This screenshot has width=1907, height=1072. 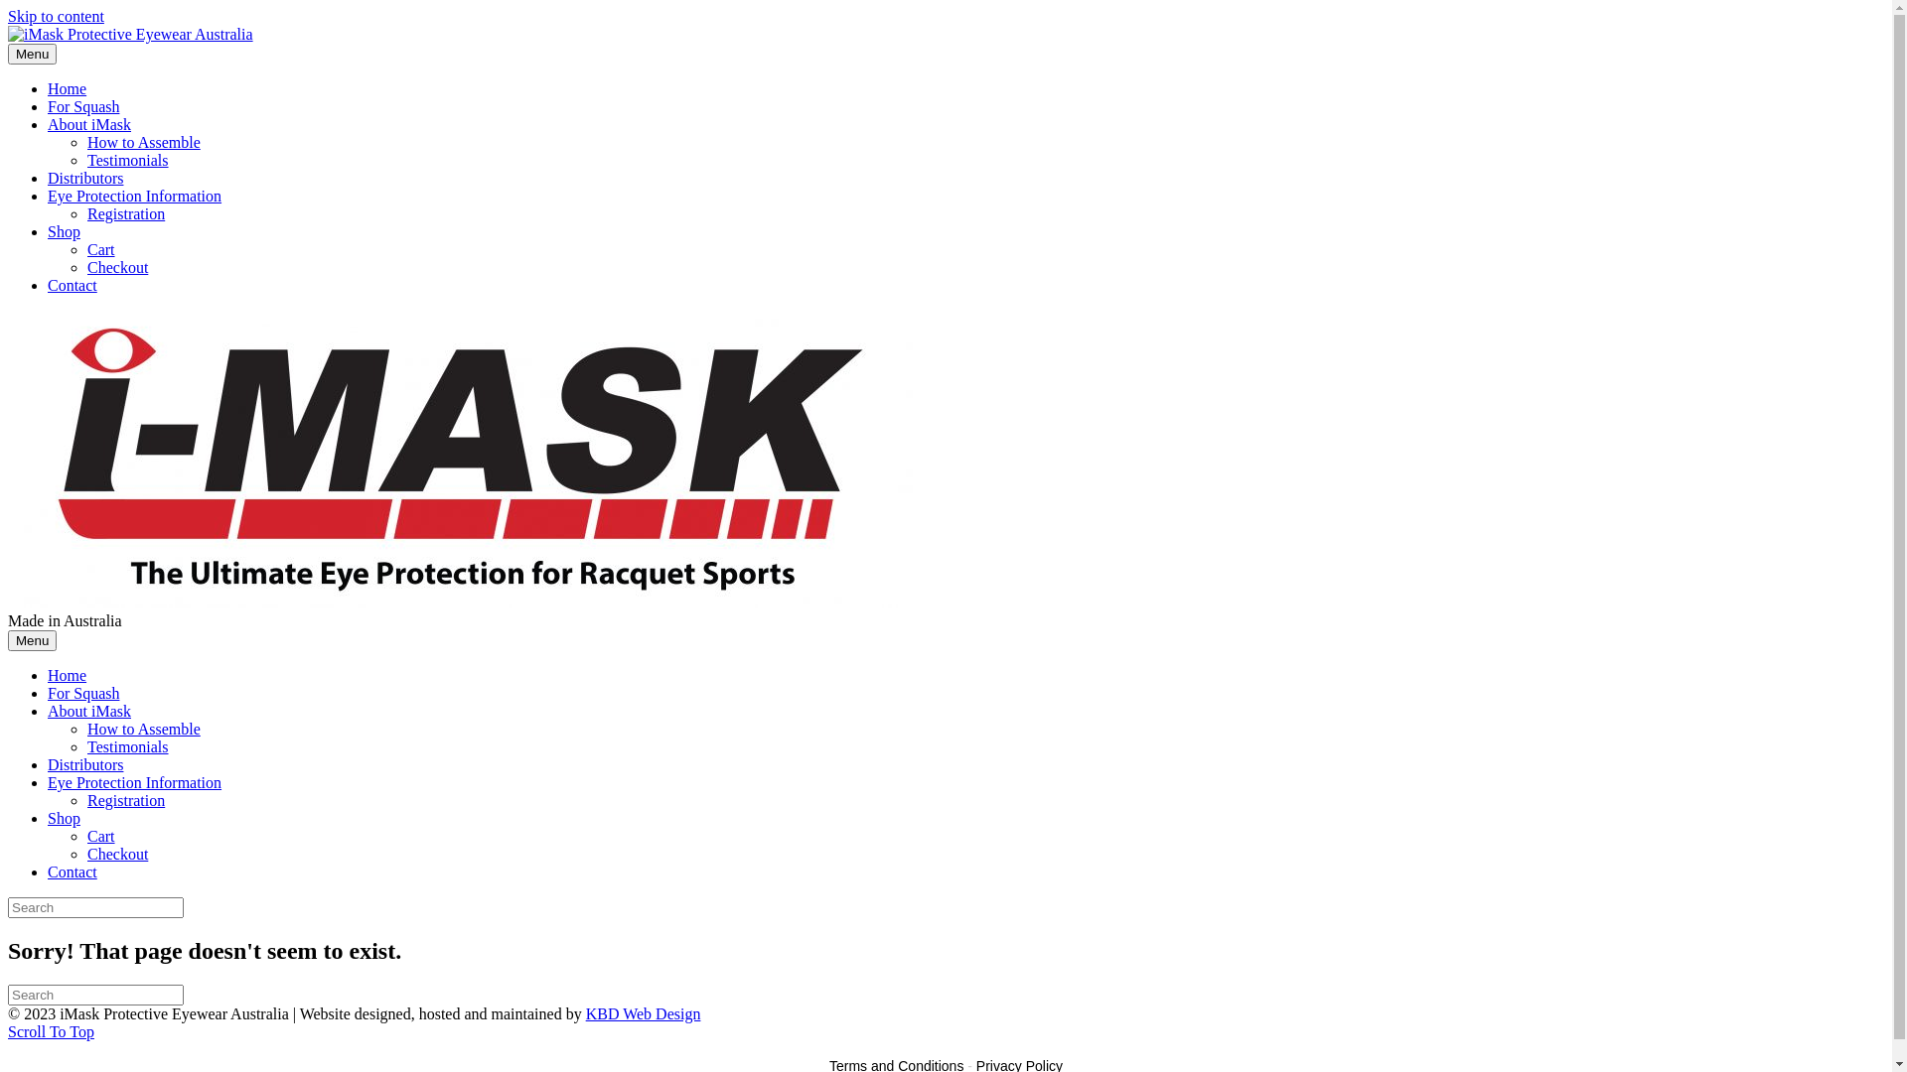 I want to click on Registration, so click(x=126, y=214).